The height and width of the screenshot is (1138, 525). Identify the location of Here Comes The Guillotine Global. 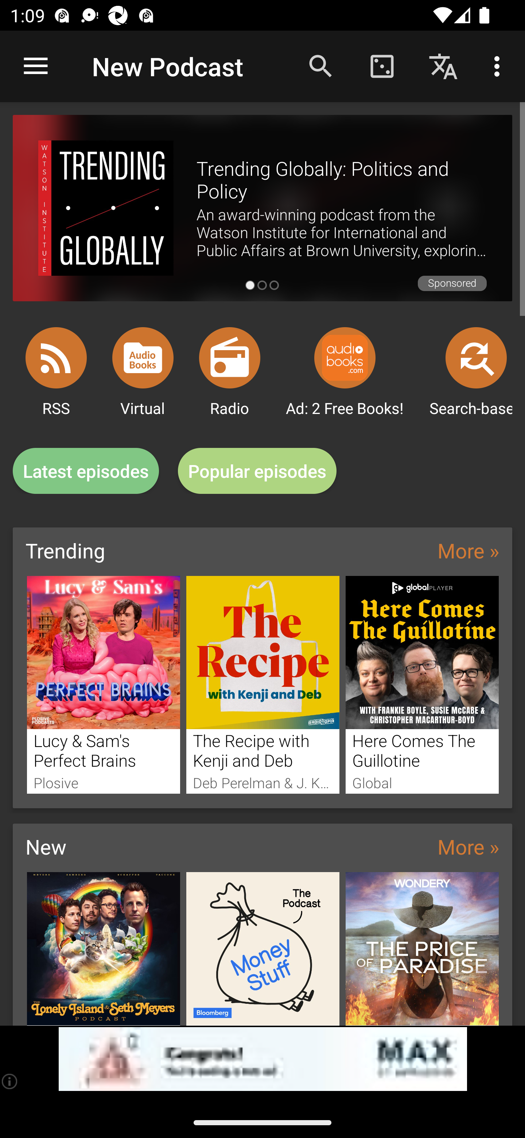
(422, 684).